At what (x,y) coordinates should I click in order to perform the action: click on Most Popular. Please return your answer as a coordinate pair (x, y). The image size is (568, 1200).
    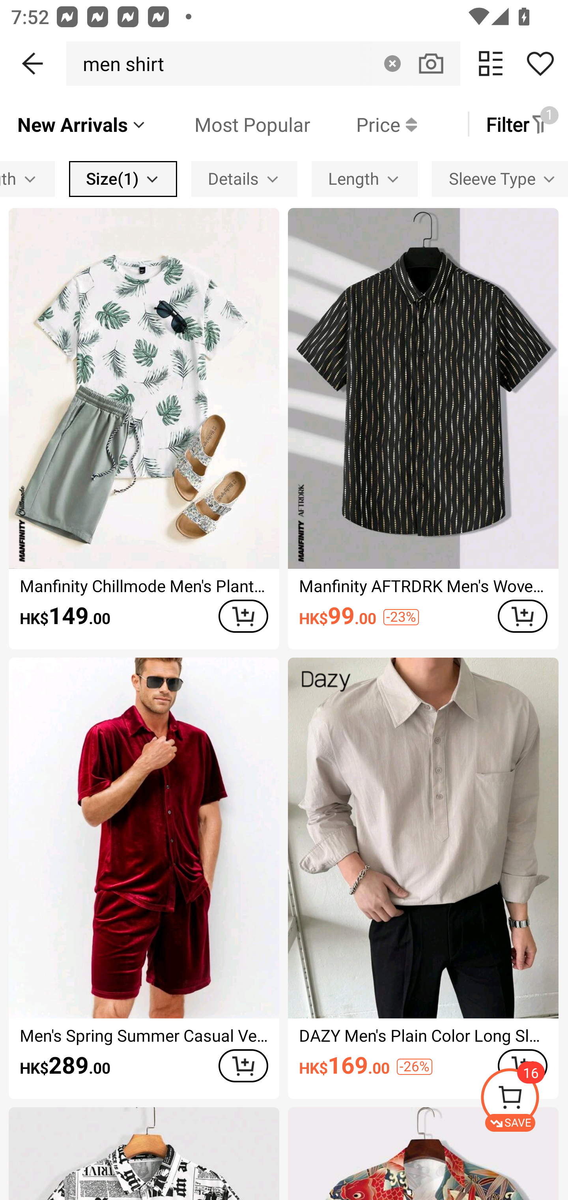
    Looking at the image, I should click on (229, 124).